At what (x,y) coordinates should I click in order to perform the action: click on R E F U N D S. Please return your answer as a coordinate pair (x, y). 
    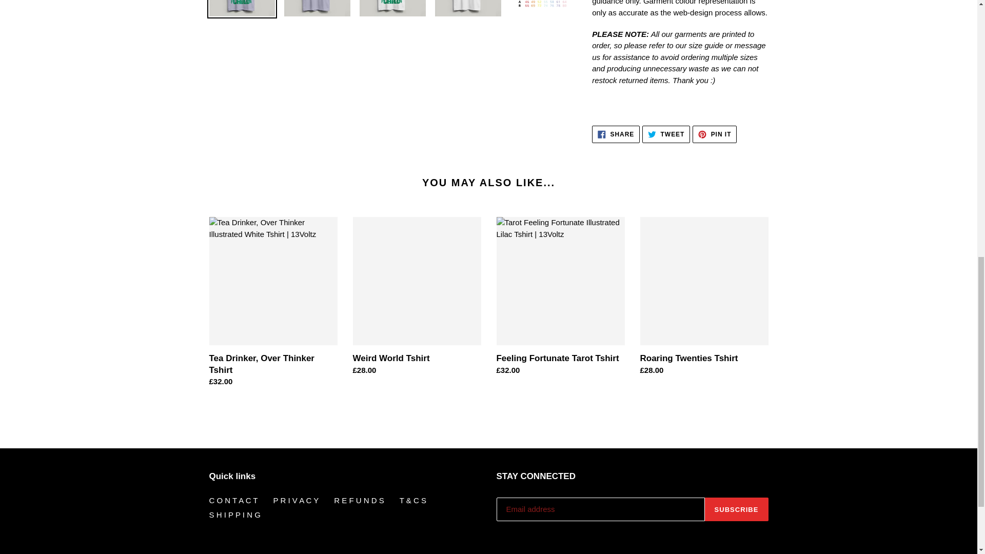
    Looking at the image, I should click on (233, 500).